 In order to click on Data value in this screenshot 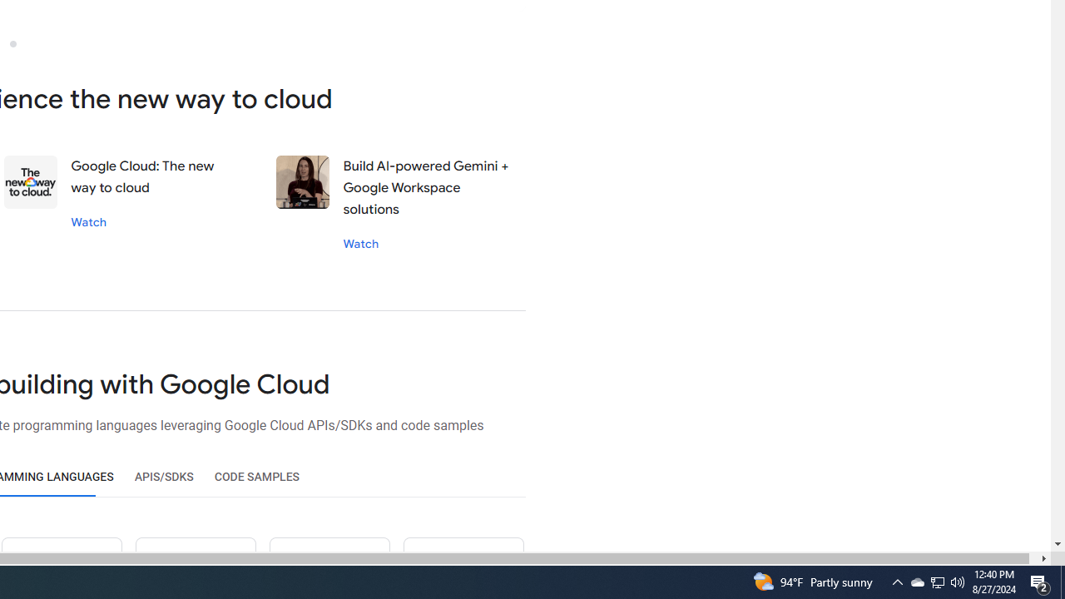, I will do `click(32, 182)`.